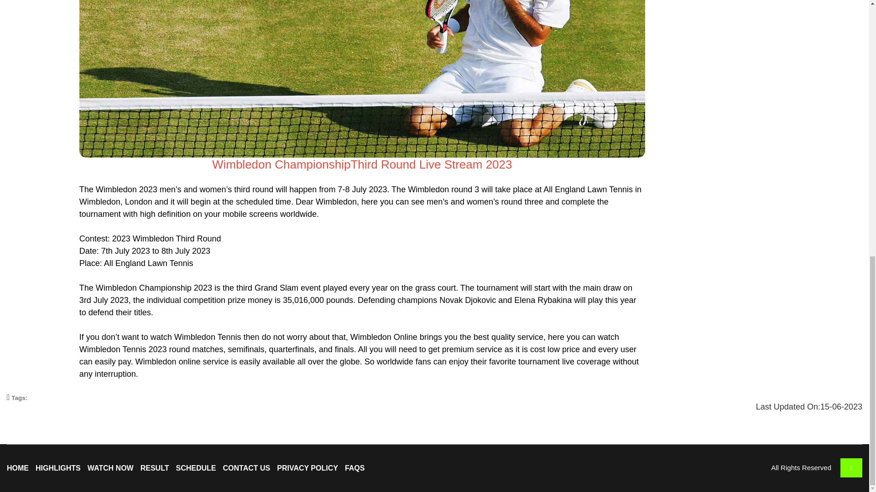  I want to click on CONTACT US, so click(247, 468).